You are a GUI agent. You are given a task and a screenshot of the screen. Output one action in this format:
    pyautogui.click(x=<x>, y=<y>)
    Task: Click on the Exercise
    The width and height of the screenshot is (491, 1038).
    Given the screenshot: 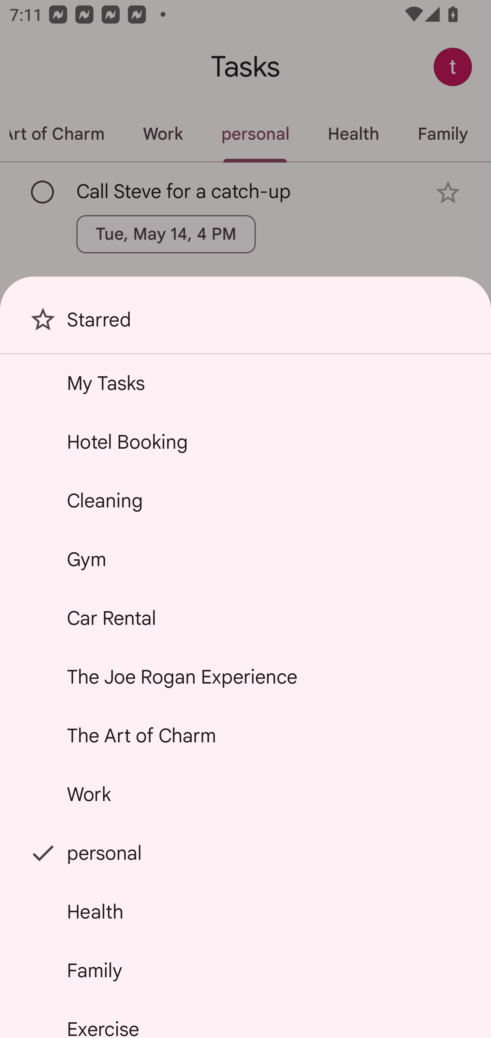 What is the action you would take?
    pyautogui.click(x=245, y=1019)
    